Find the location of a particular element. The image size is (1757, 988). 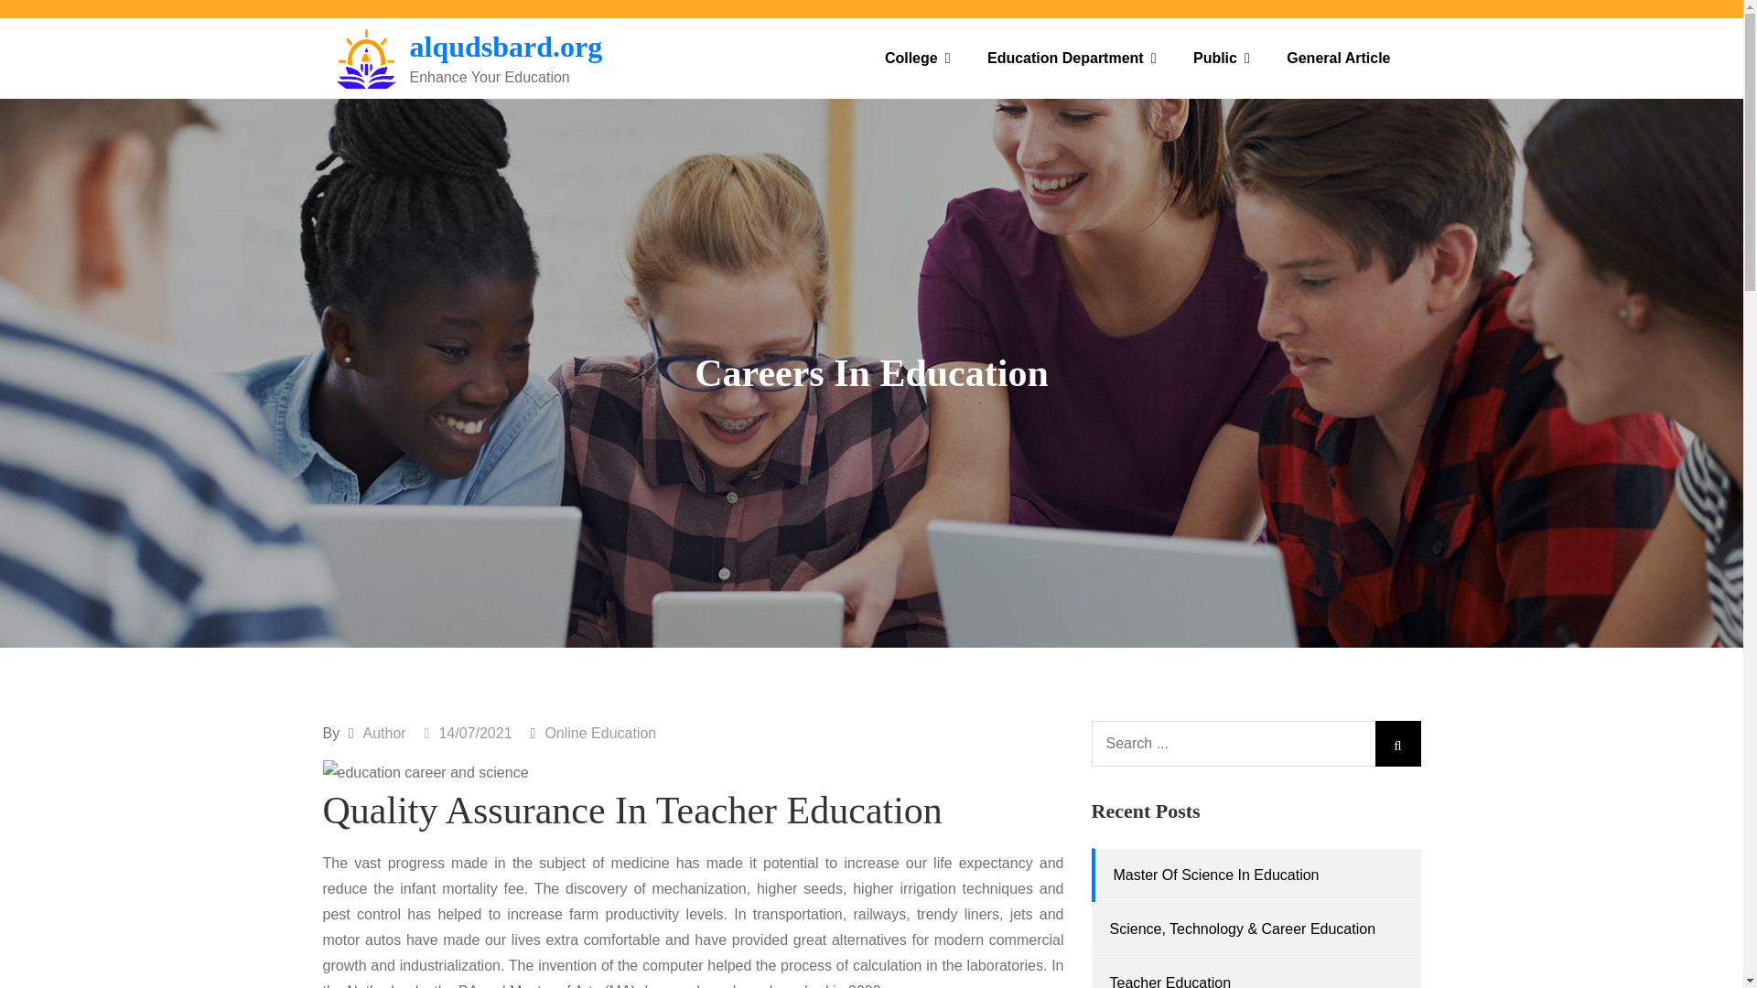

Search for: is located at coordinates (1256, 744).